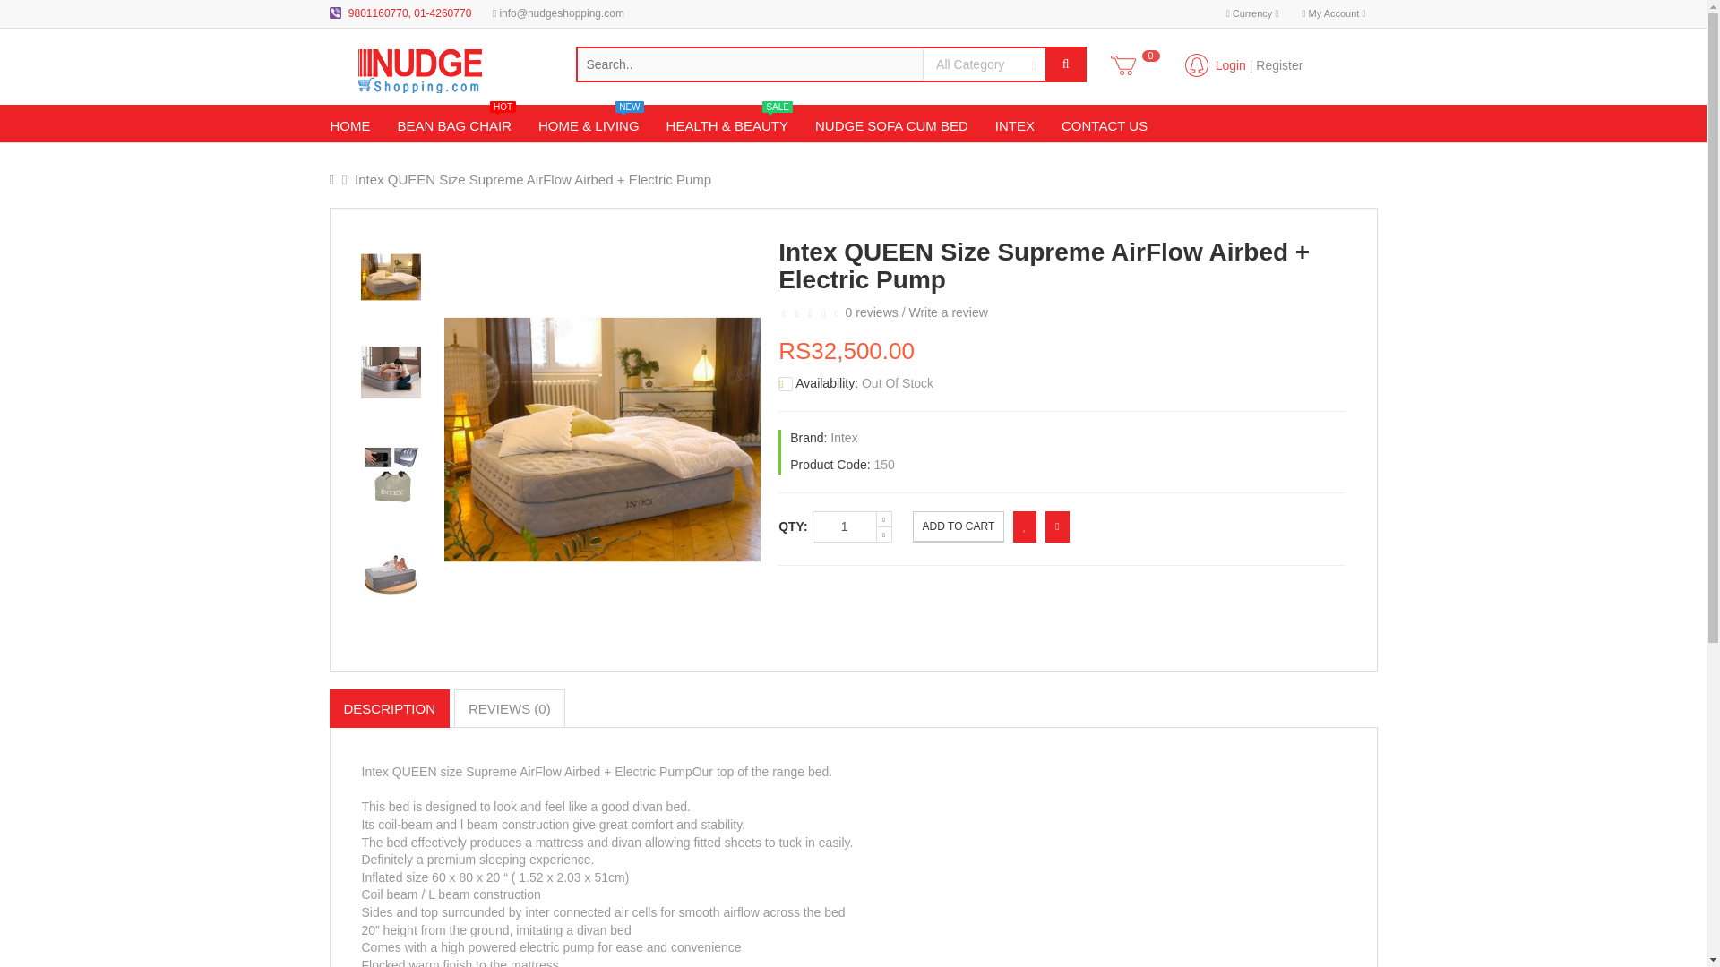 The height and width of the screenshot is (967, 1720). I want to click on NUDGE SOFA CUM BED, so click(349, 127).